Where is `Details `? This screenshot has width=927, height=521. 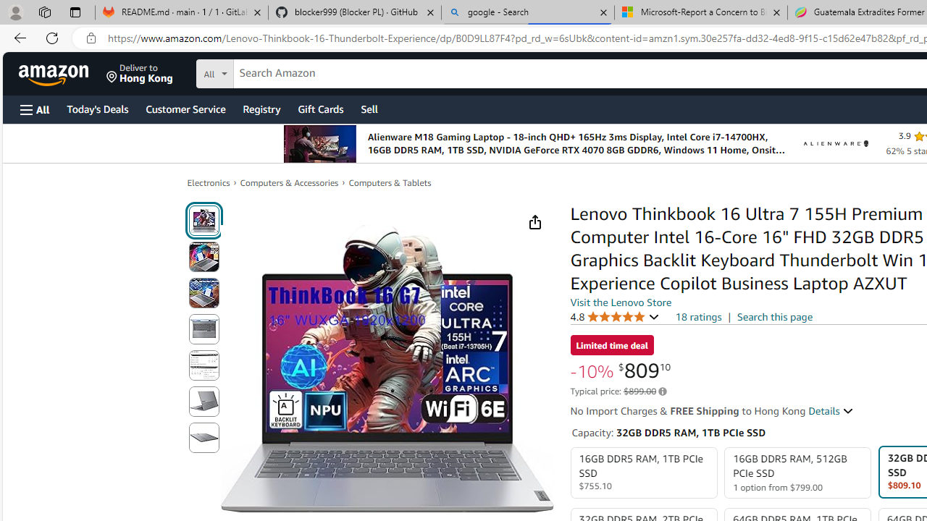 Details  is located at coordinates (831, 411).